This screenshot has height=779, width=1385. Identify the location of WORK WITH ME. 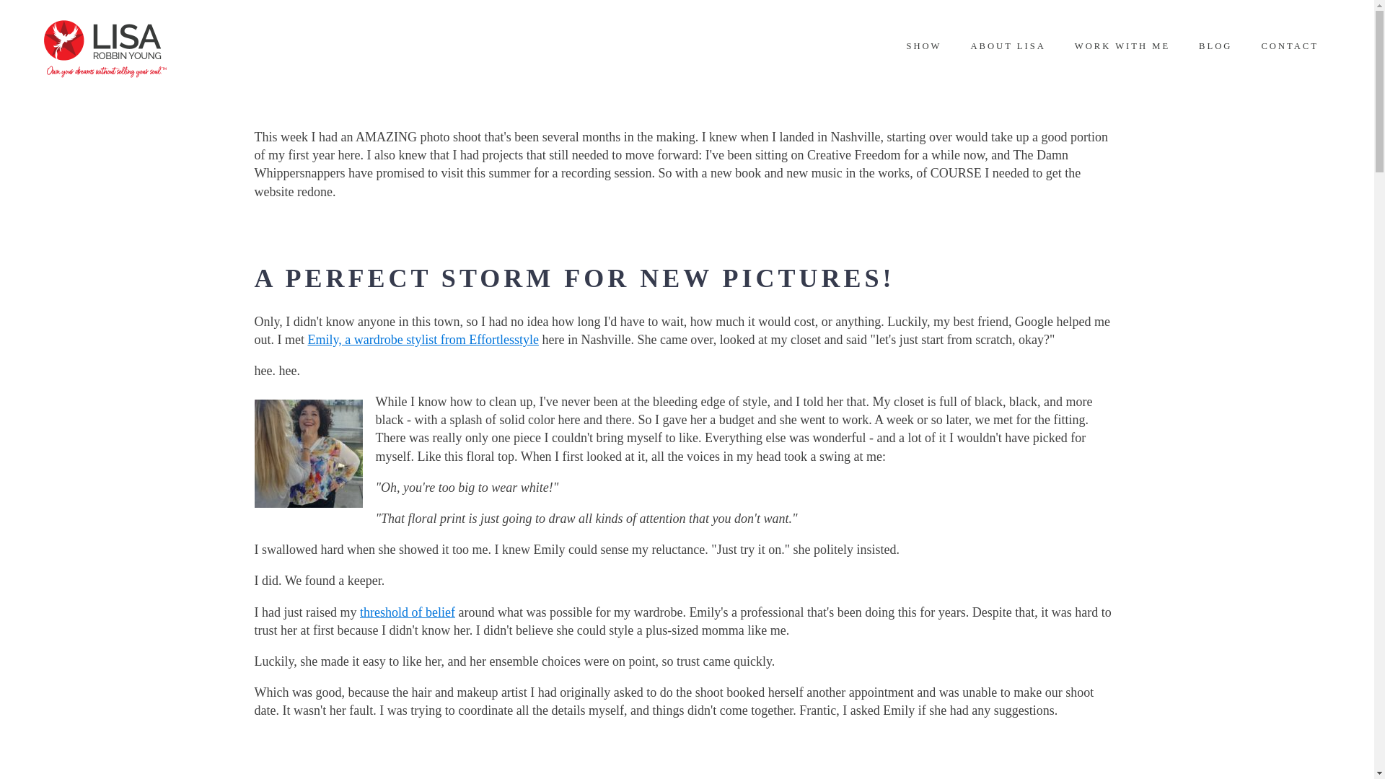
(1122, 46).